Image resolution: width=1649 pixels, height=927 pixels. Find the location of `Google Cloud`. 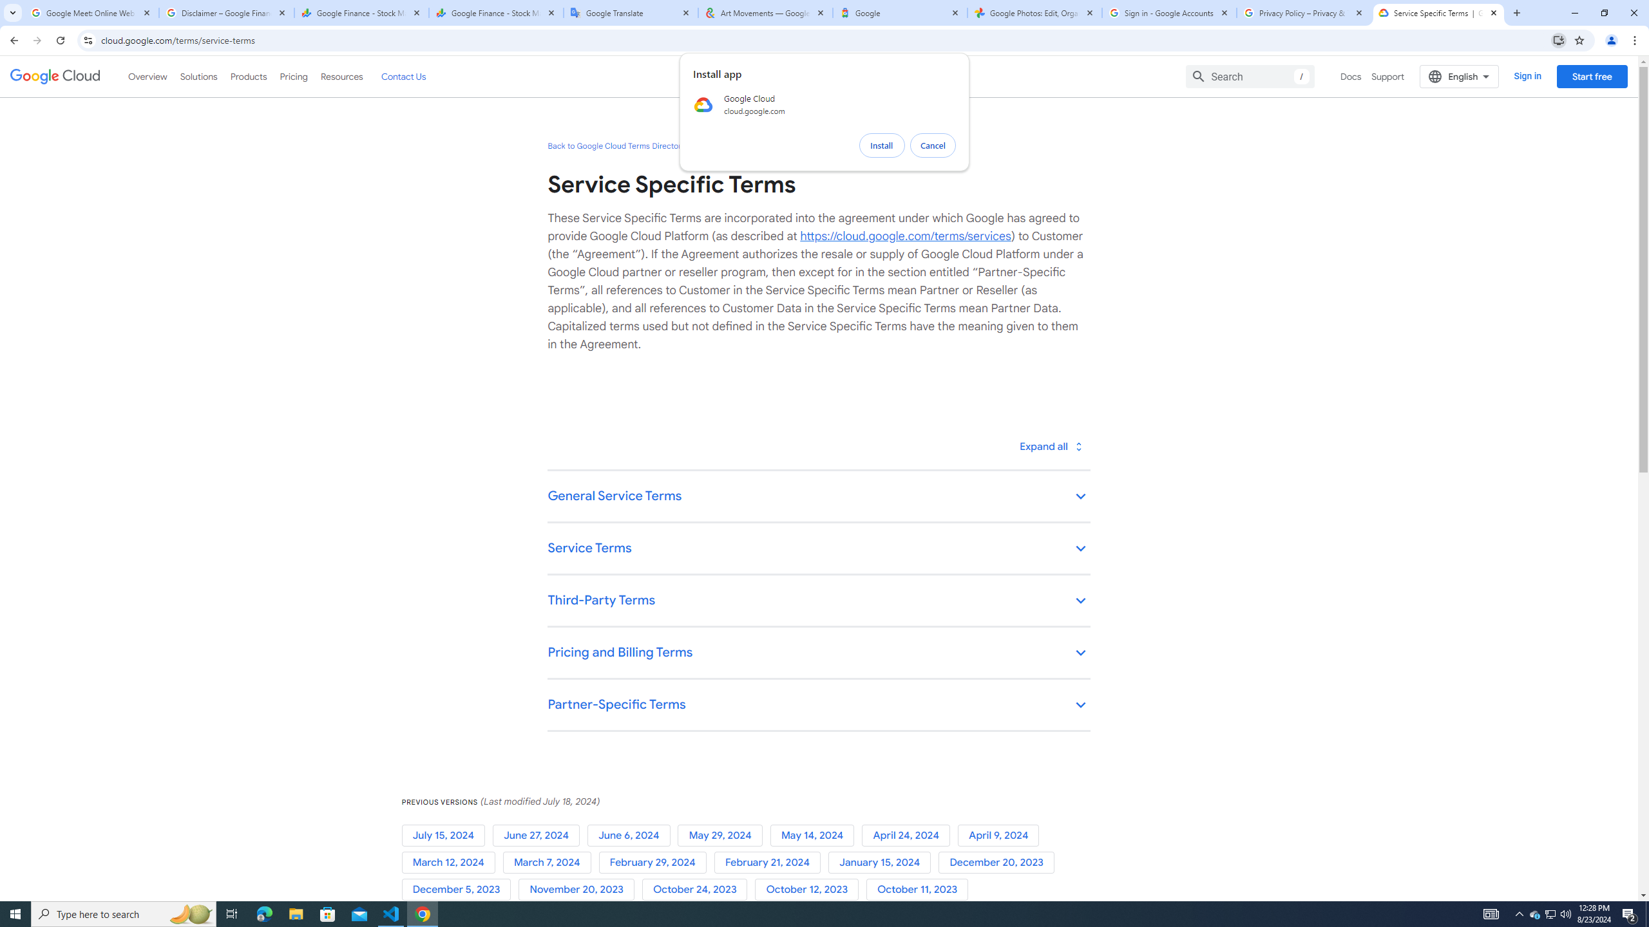

Google Cloud is located at coordinates (55, 77).